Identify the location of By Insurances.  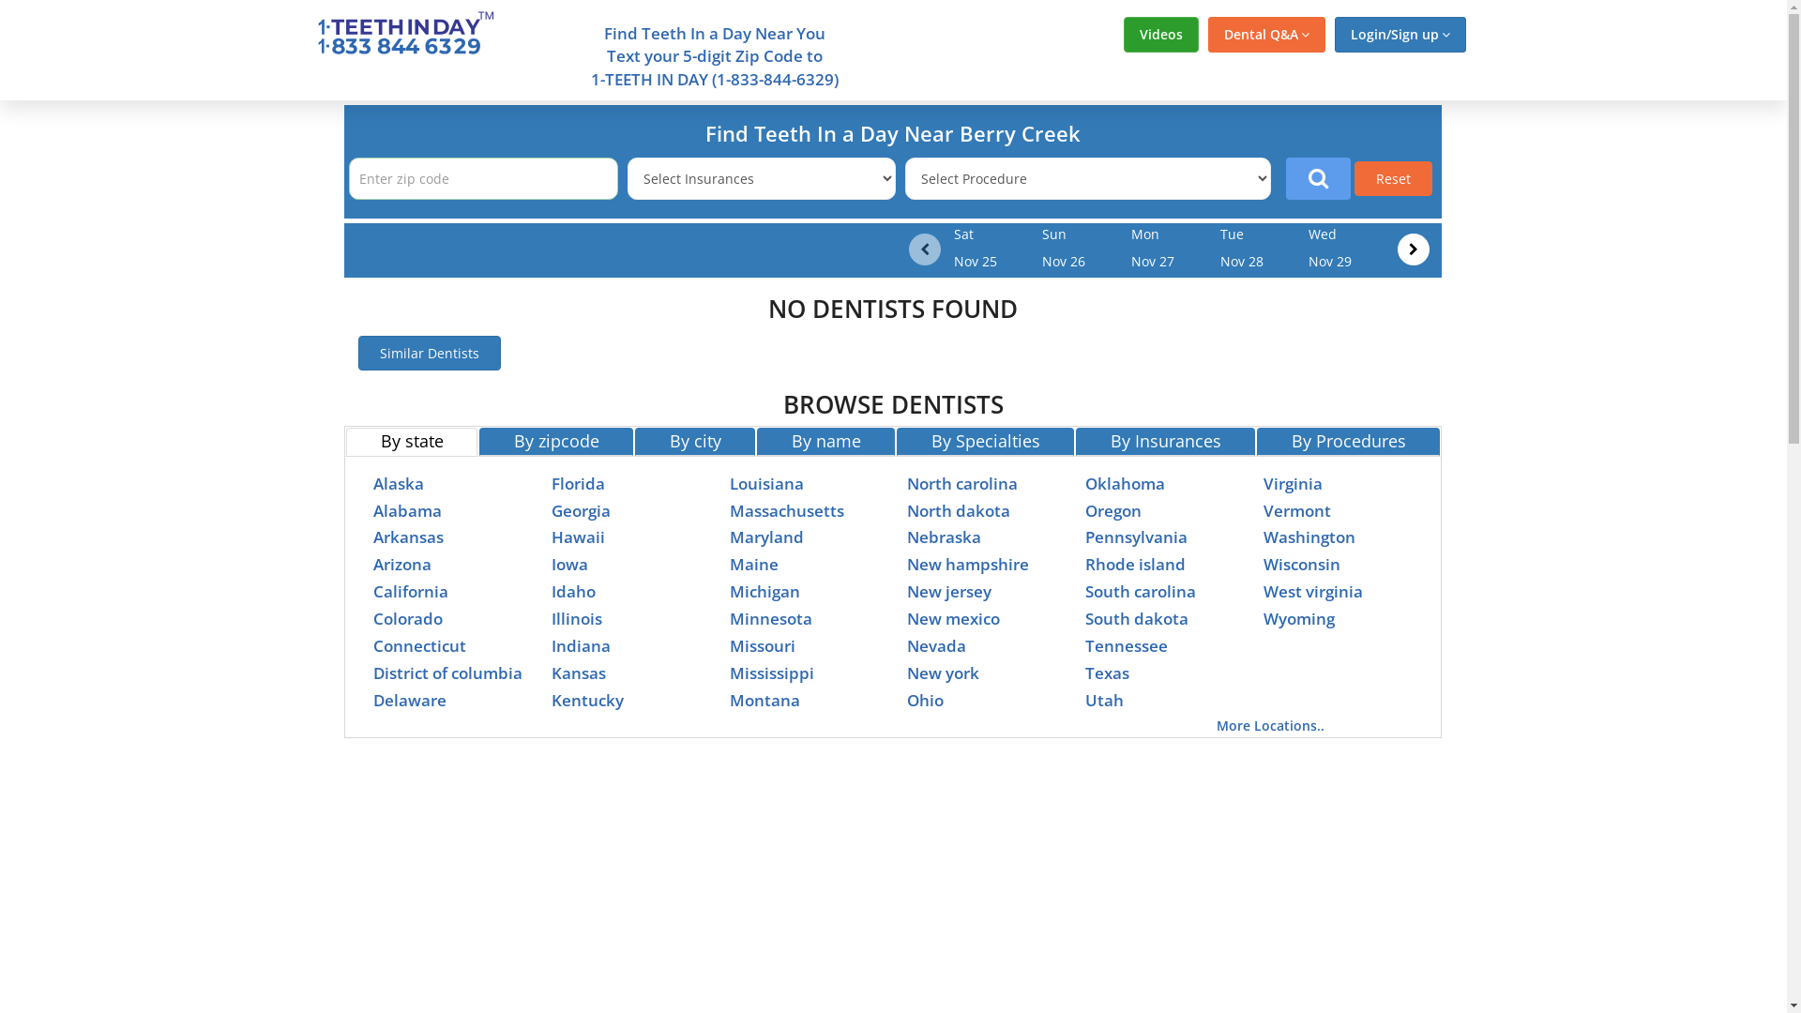
(1165, 442).